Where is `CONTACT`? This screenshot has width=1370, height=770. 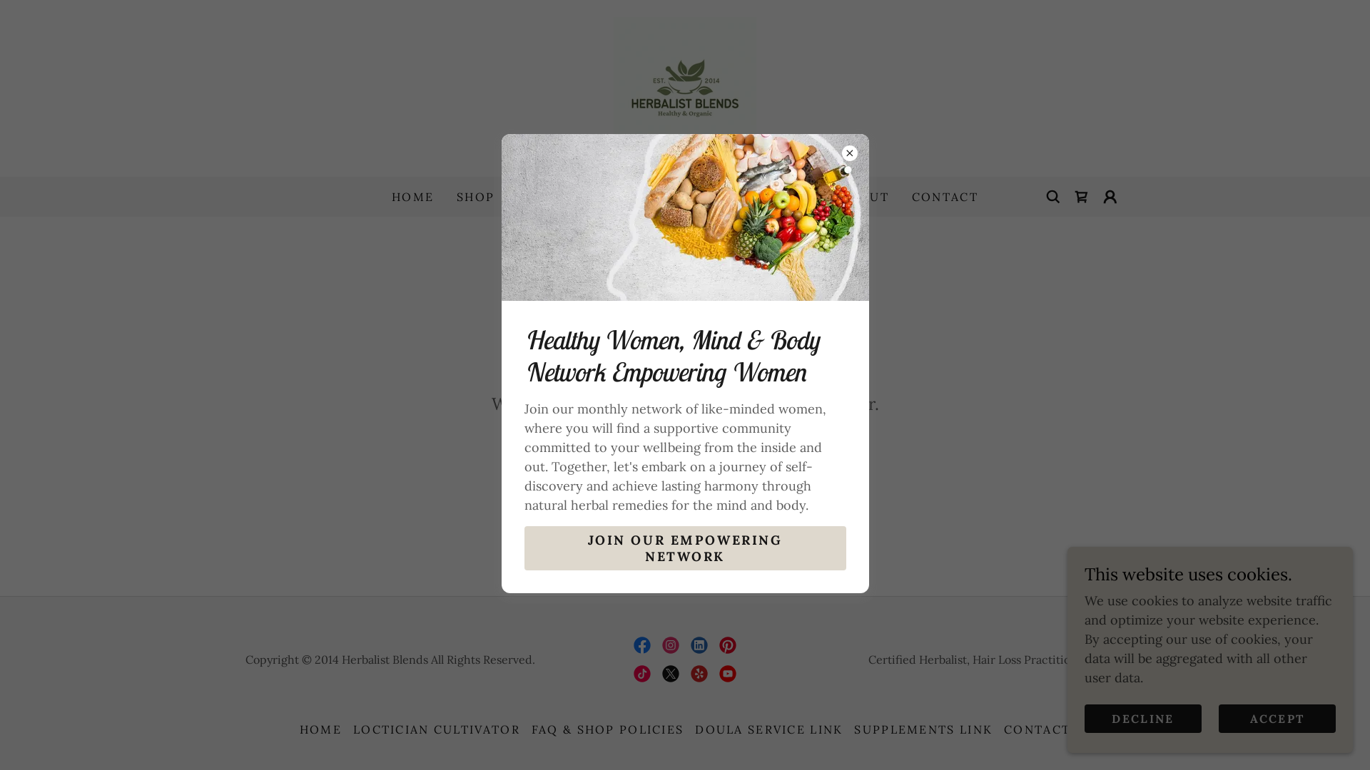
CONTACT is located at coordinates (1037, 729).